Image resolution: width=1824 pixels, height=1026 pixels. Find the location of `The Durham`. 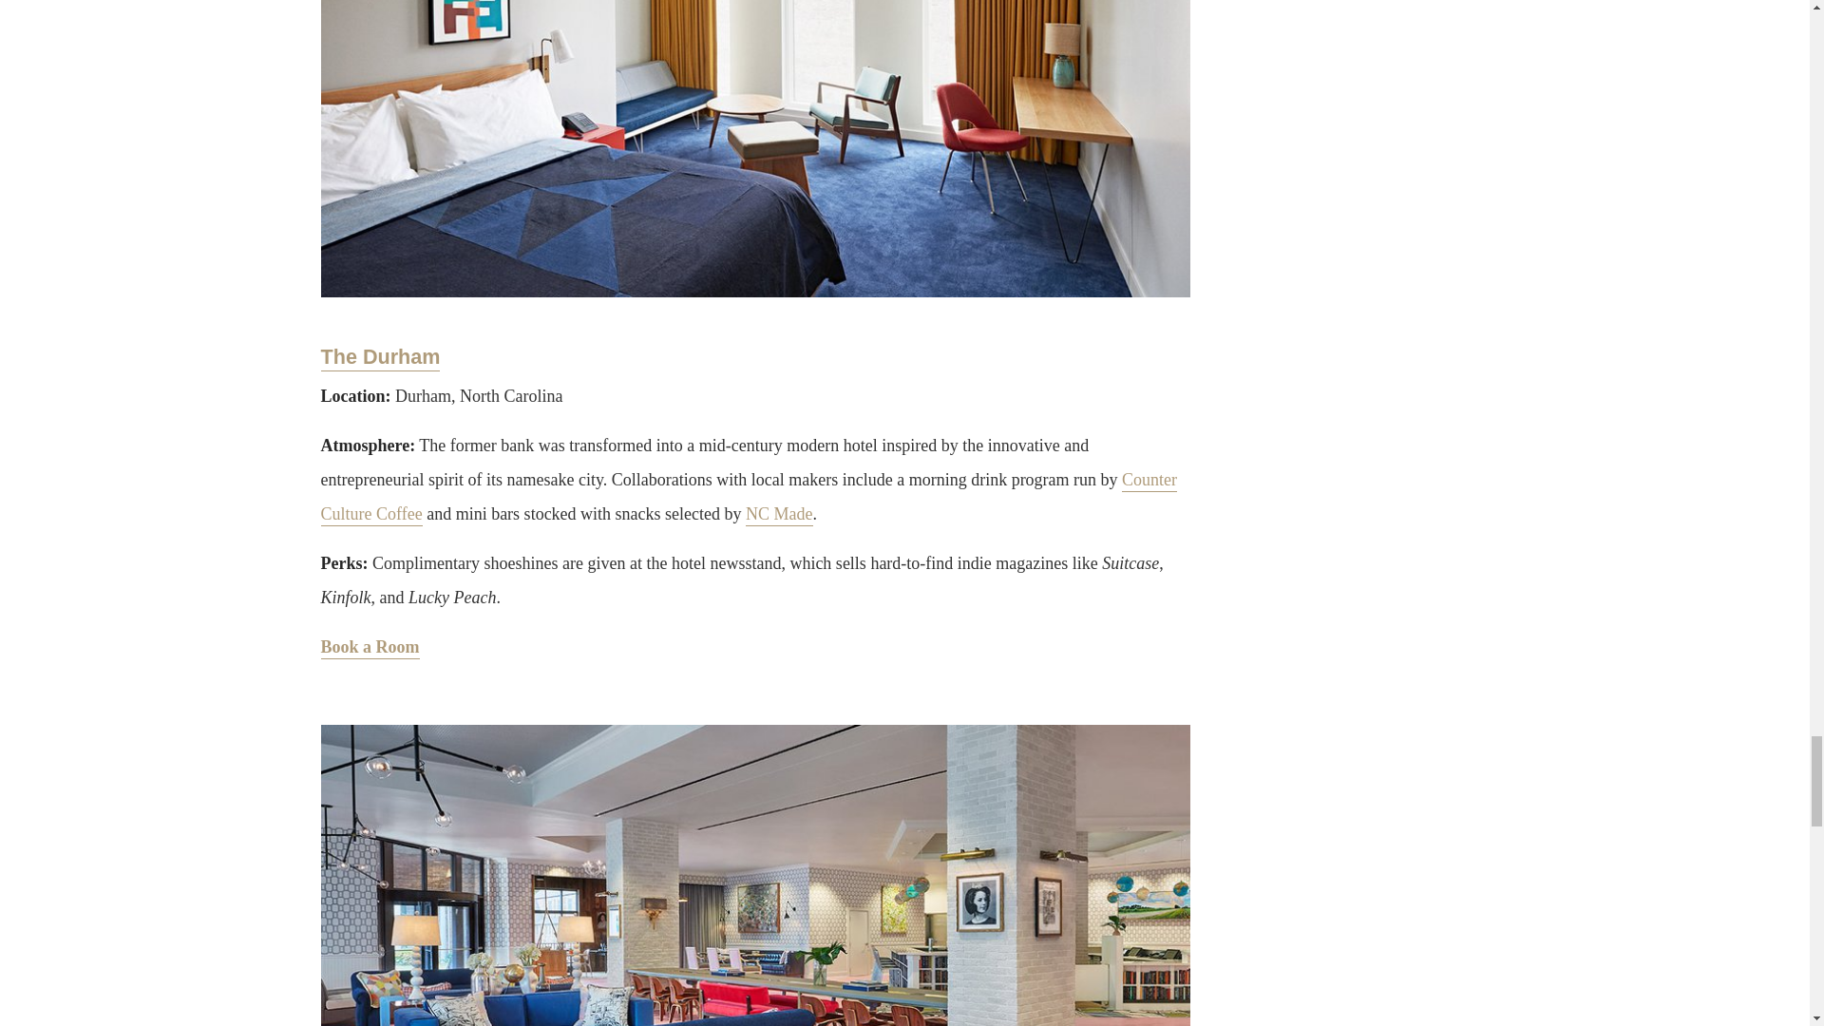

The Durham is located at coordinates (380, 357).